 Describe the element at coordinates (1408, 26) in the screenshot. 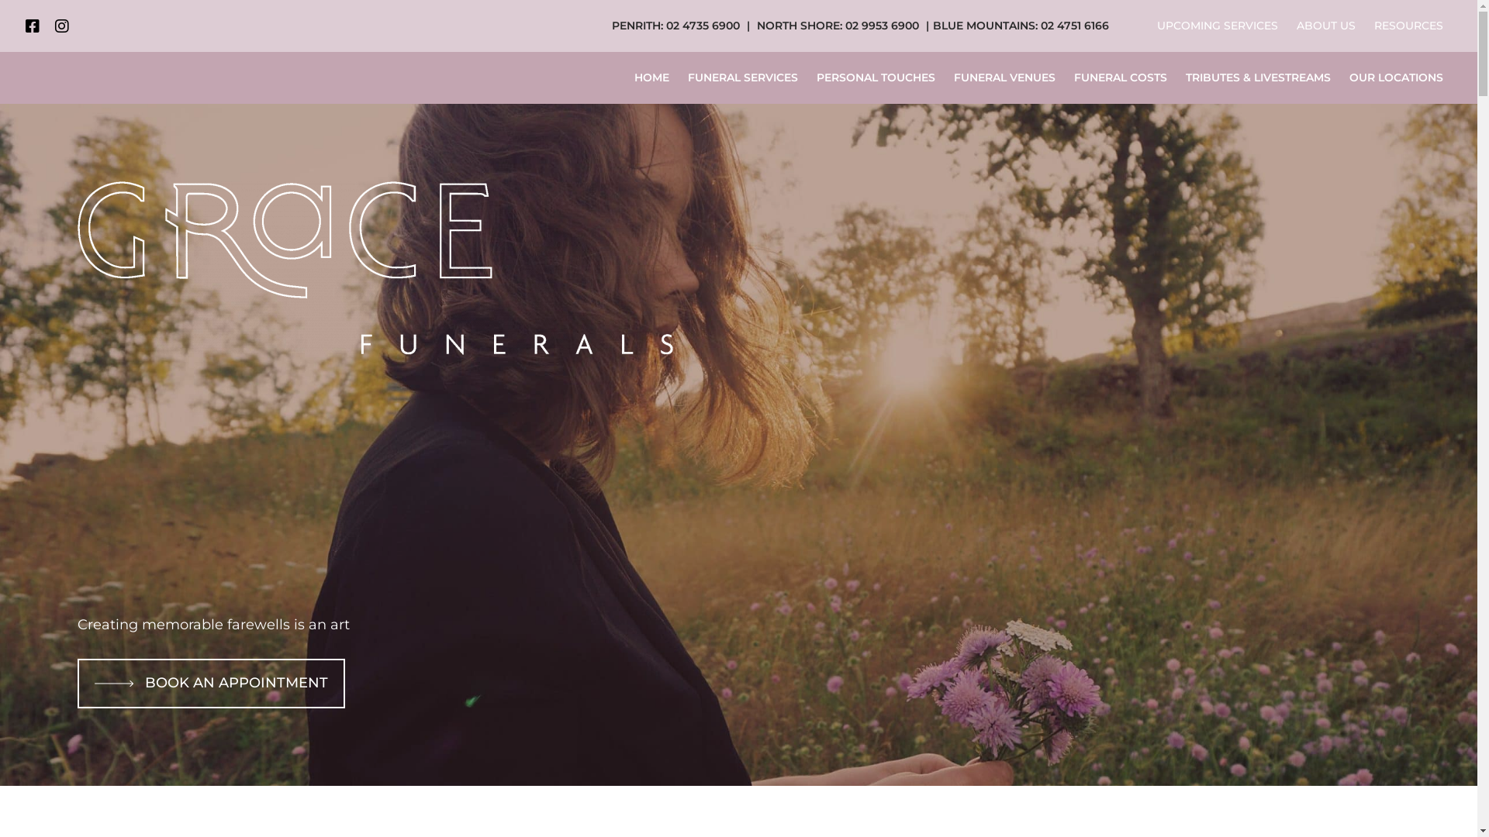

I see `RESOURCES` at that location.